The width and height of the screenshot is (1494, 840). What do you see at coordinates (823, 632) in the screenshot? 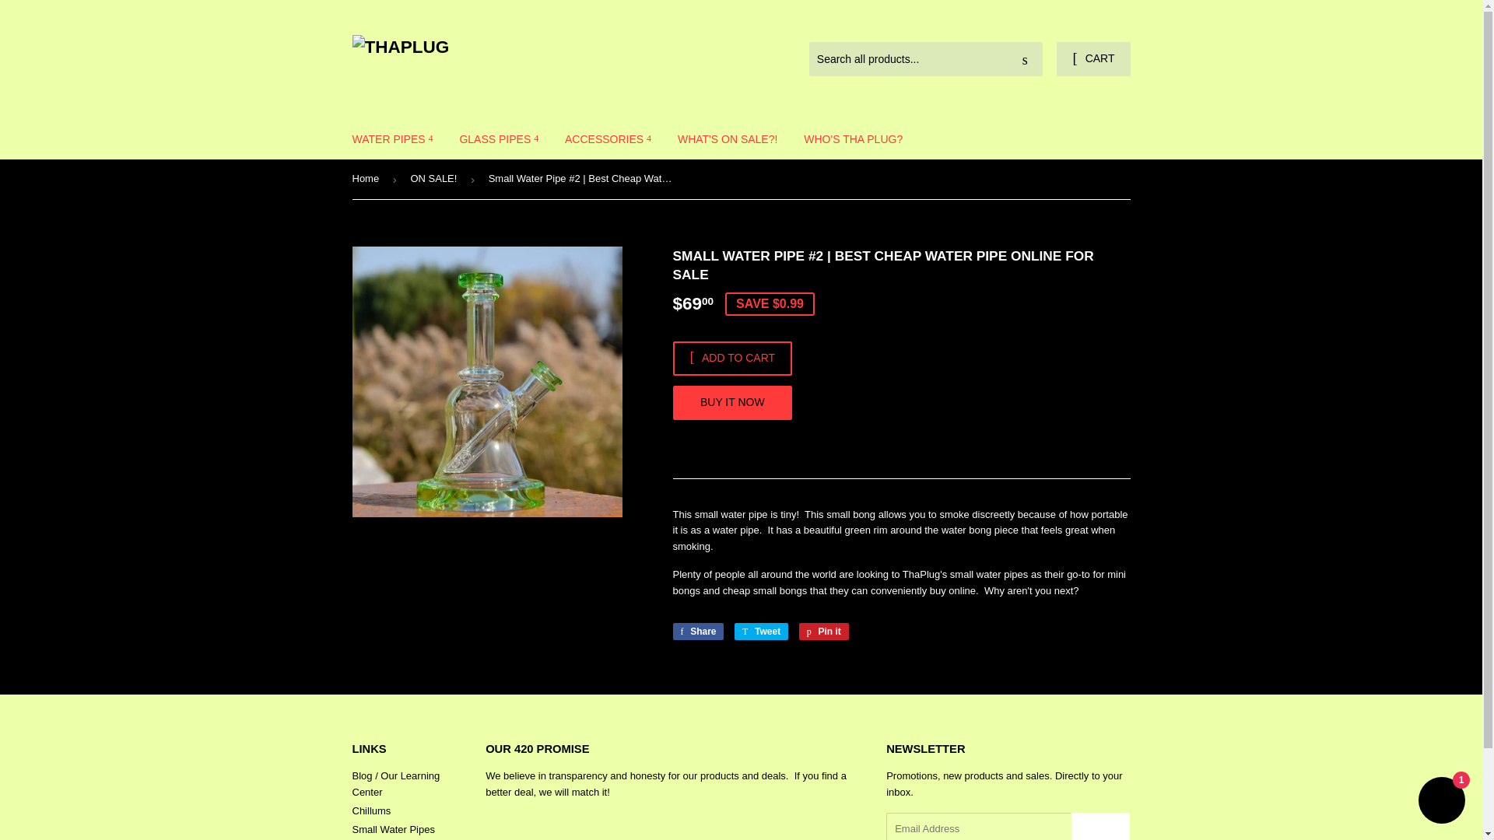
I see `Pin on Pinterest` at bounding box center [823, 632].